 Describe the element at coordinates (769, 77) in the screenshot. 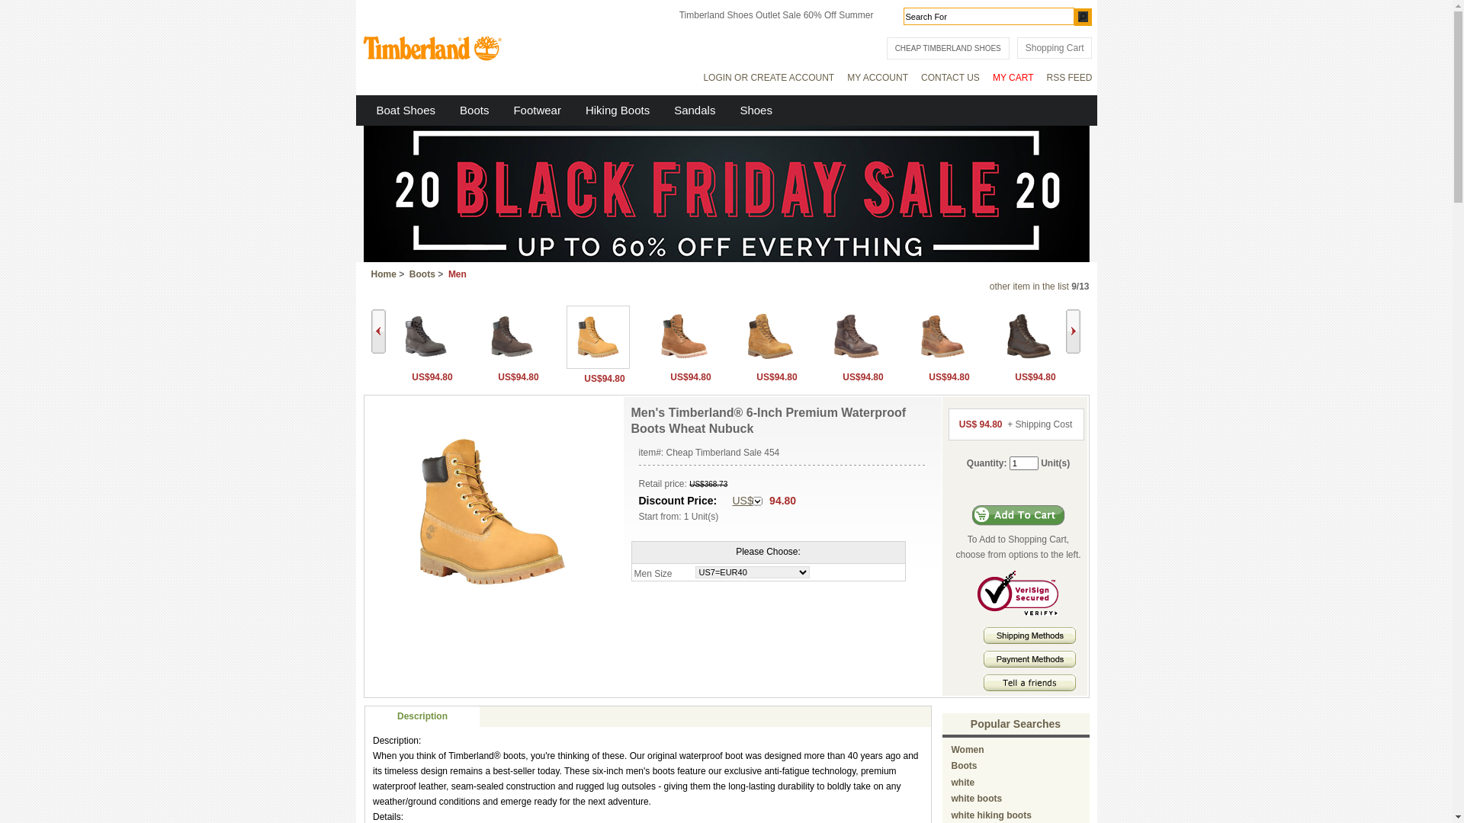

I see `LOGIN OR CREATE ACCOUNT` at that location.